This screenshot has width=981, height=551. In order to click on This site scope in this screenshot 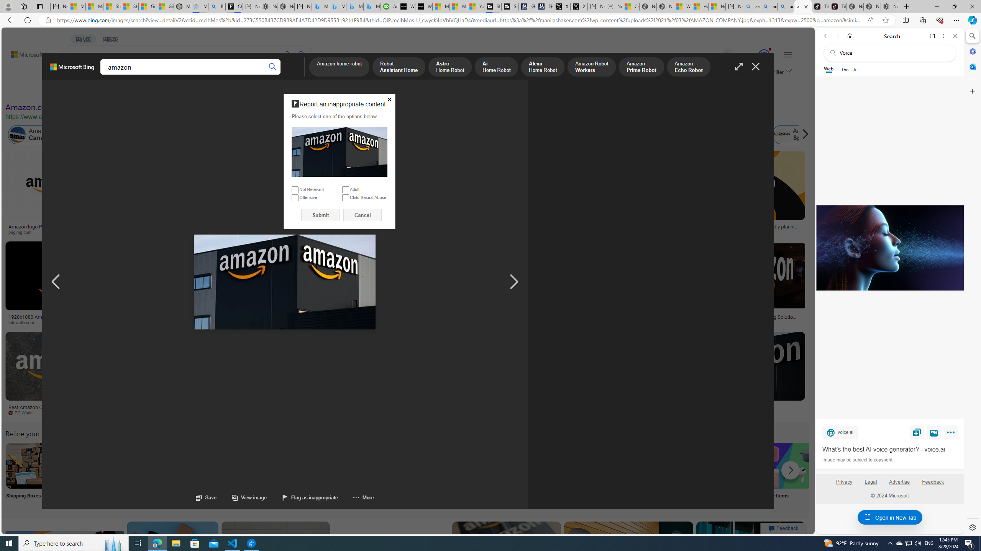, I will do `click(849, 69)`.